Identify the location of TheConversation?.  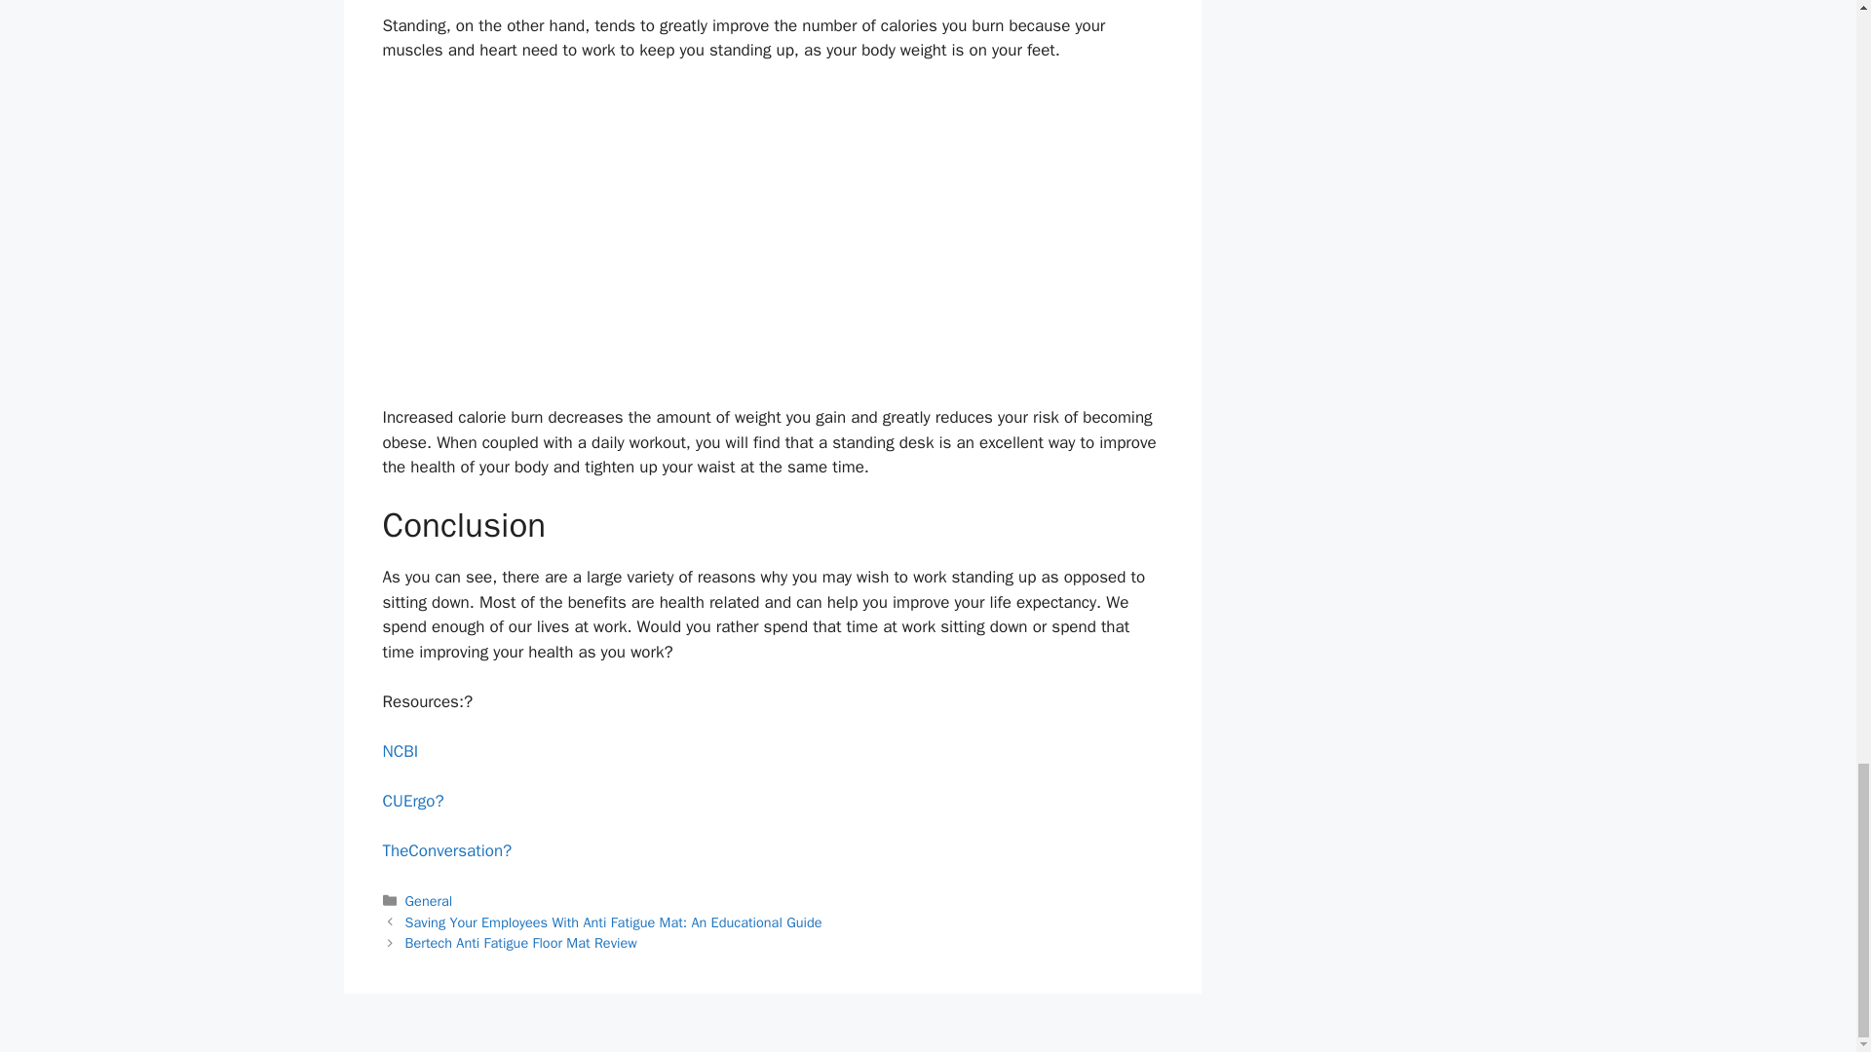
(446, 850).